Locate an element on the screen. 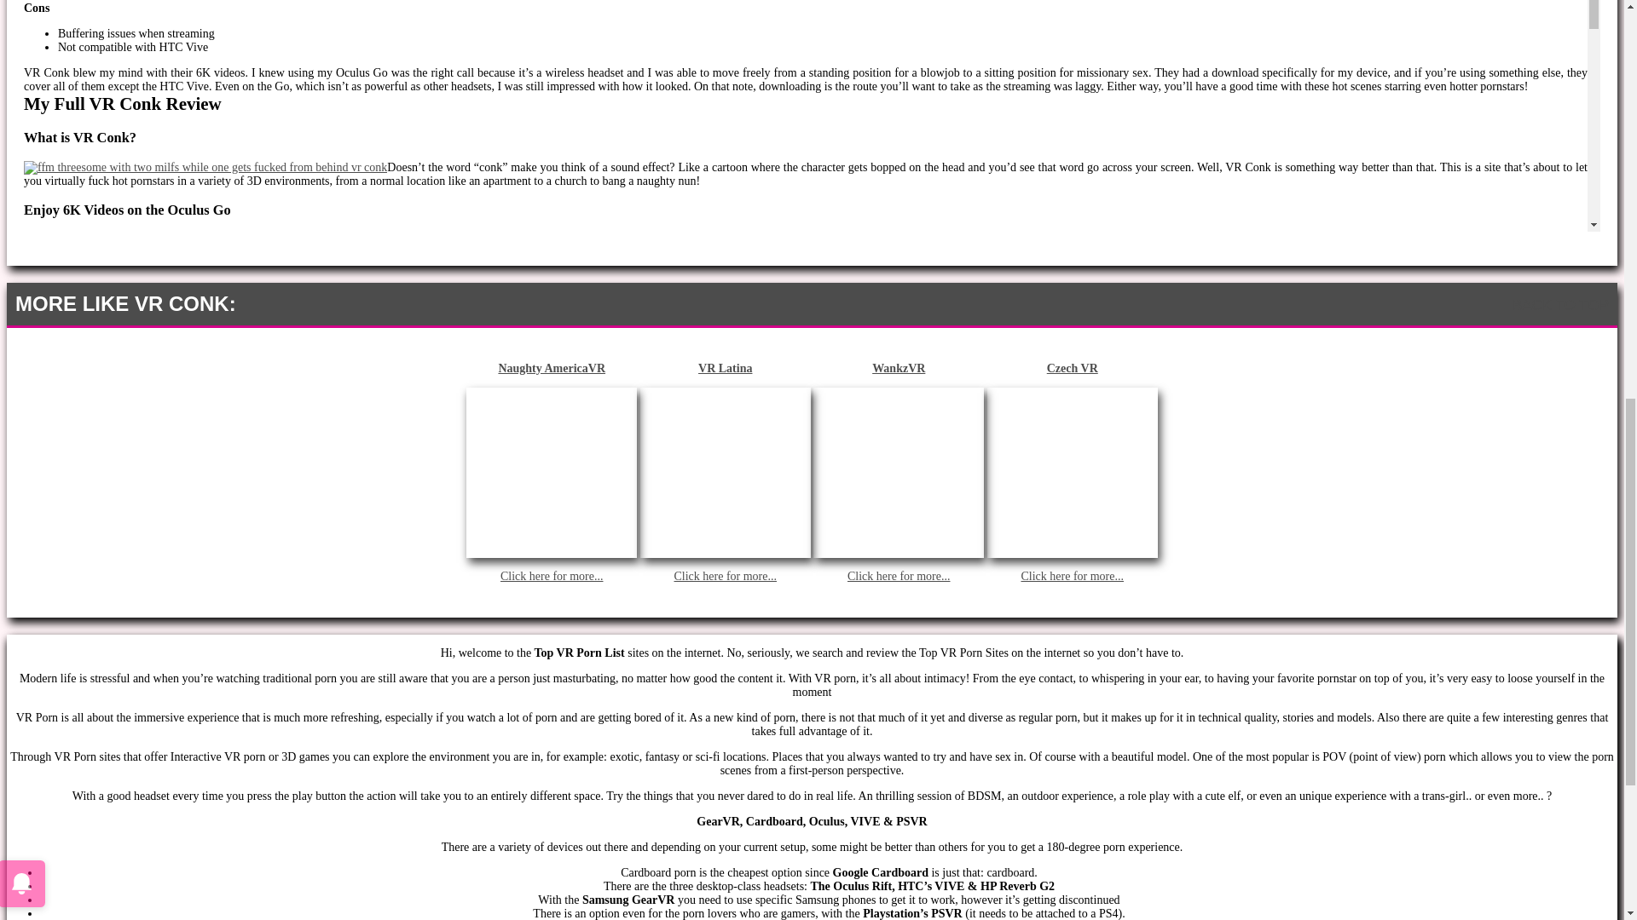 The width and height of the screenshot is (1637, 920). VR Conk 1 is located at coordinates (205, 168).